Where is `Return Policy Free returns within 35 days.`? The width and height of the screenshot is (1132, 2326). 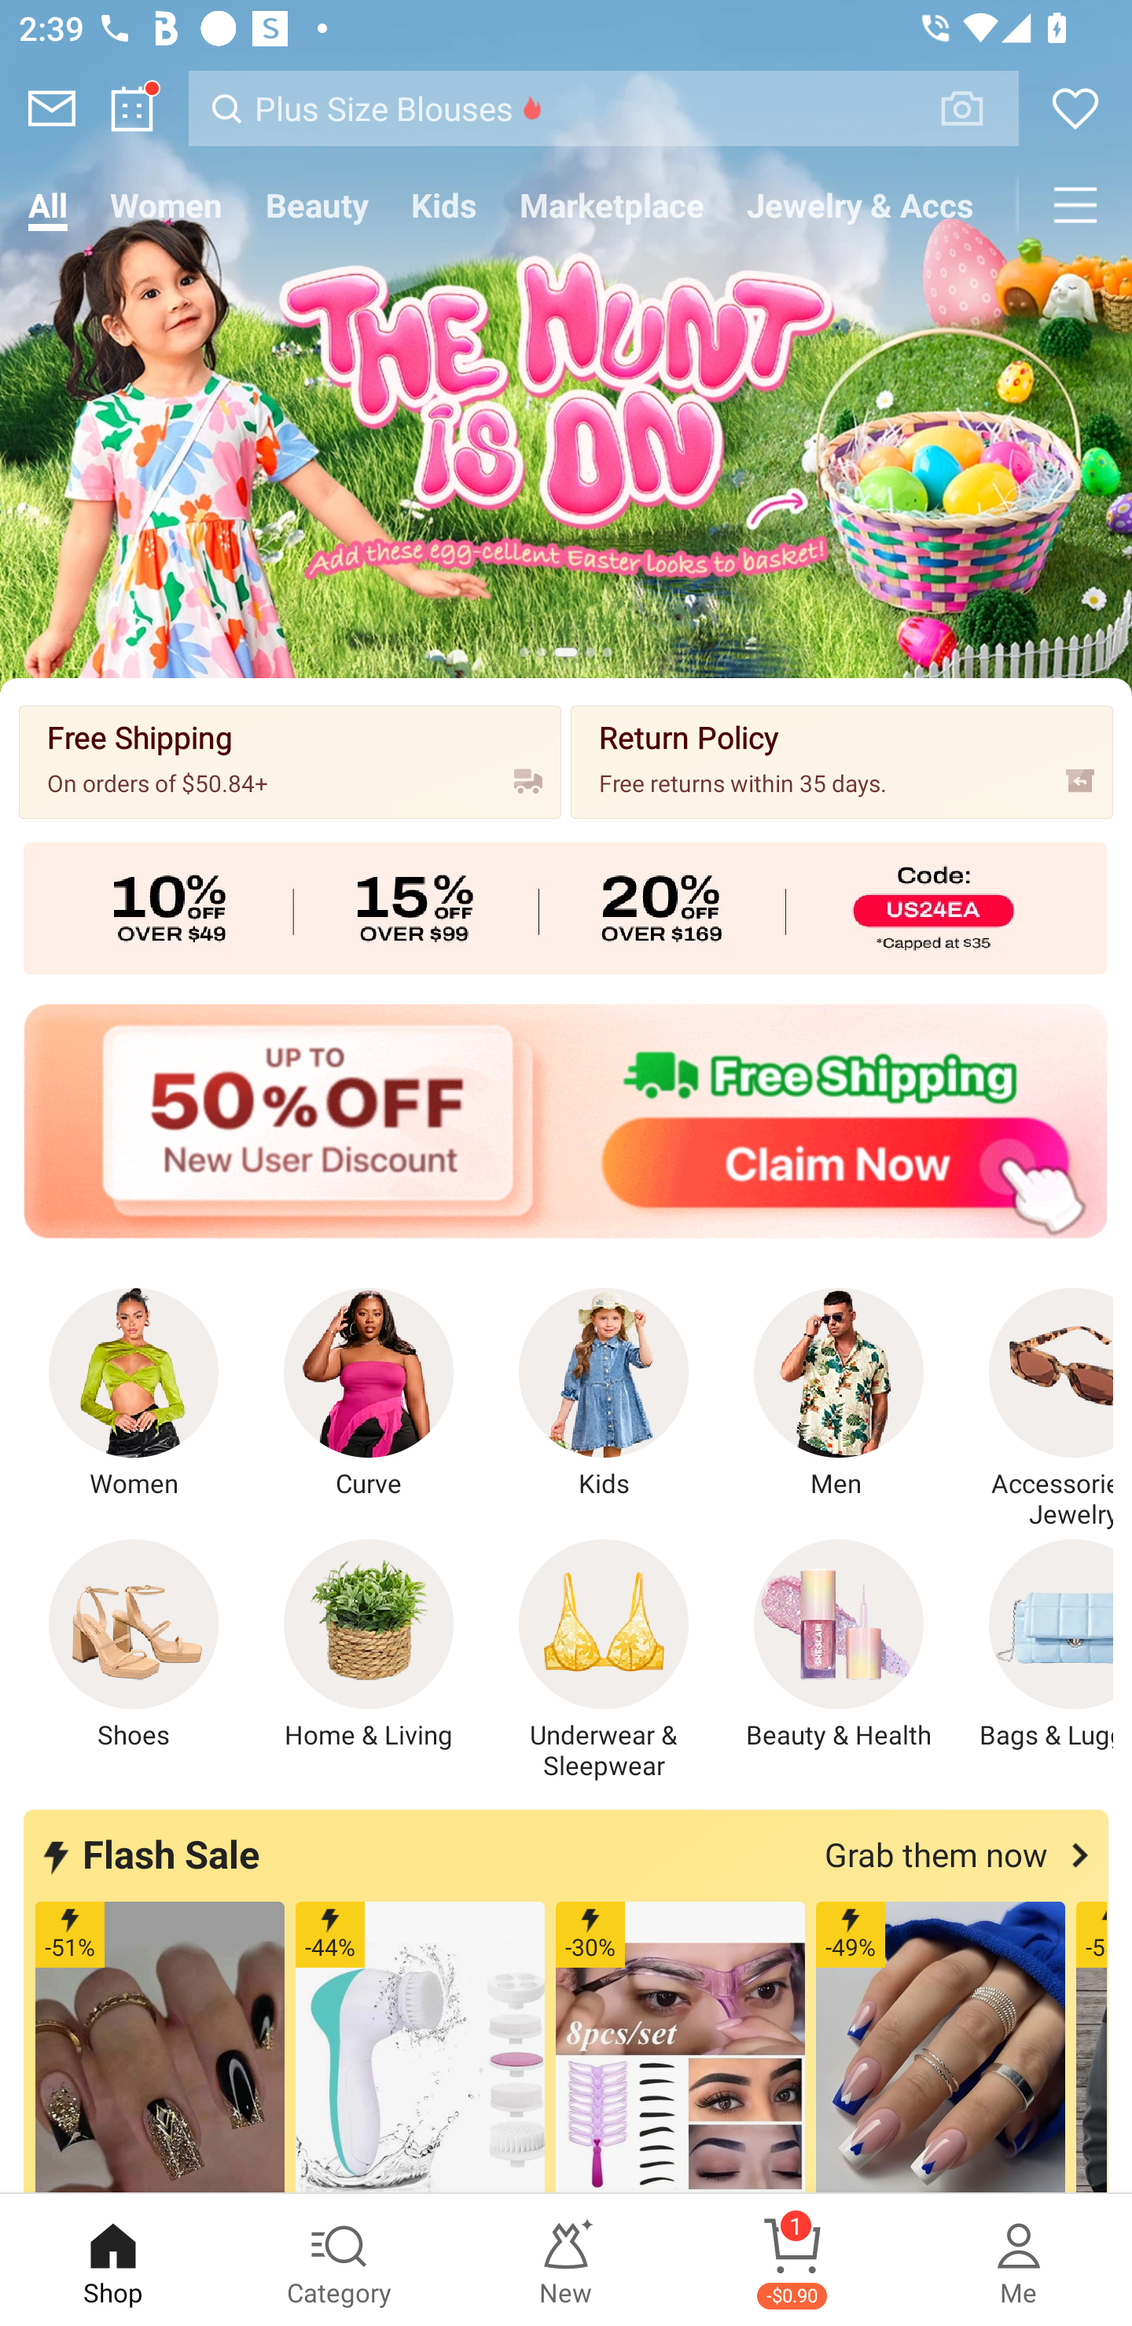
Return Policy Free returns within 35 days. is located at coordinates (841, 761).